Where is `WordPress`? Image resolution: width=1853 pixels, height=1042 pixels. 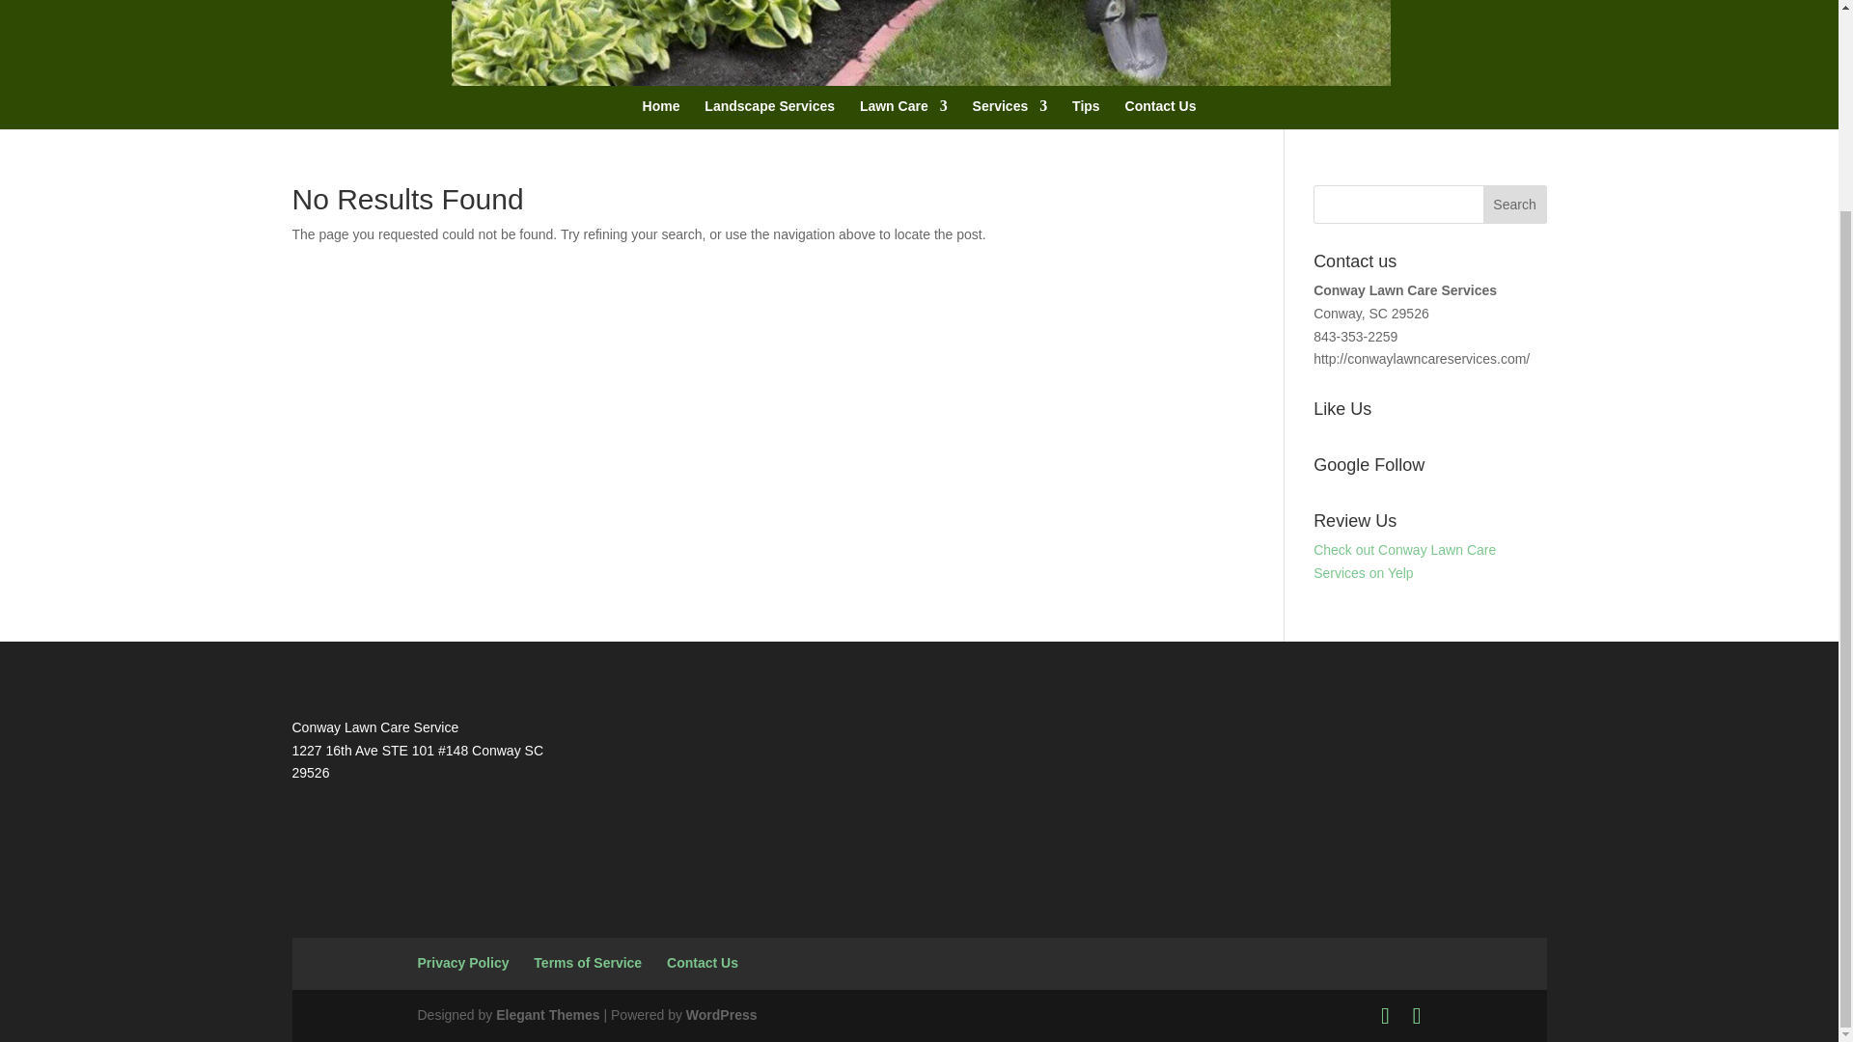
WordPress is located at coordinates (722, 1015).